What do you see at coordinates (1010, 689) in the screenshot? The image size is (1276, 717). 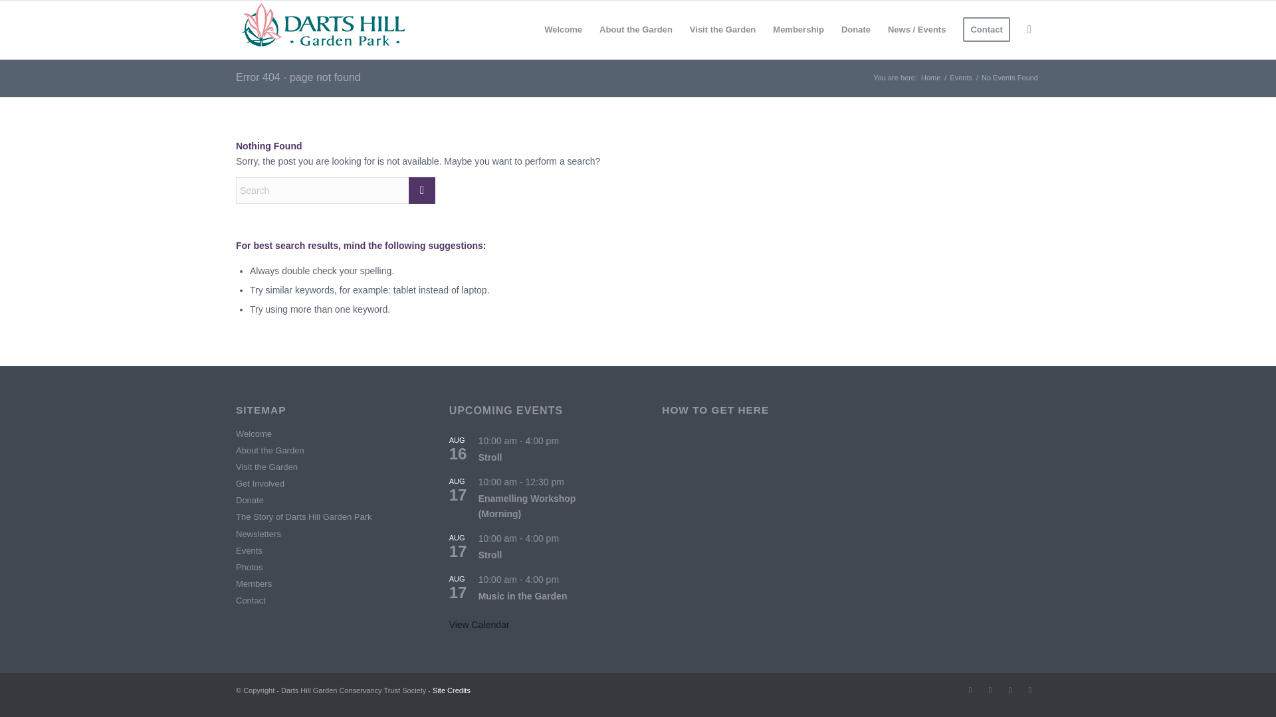 I see `Instagram` at bounding box center [1010, 689].